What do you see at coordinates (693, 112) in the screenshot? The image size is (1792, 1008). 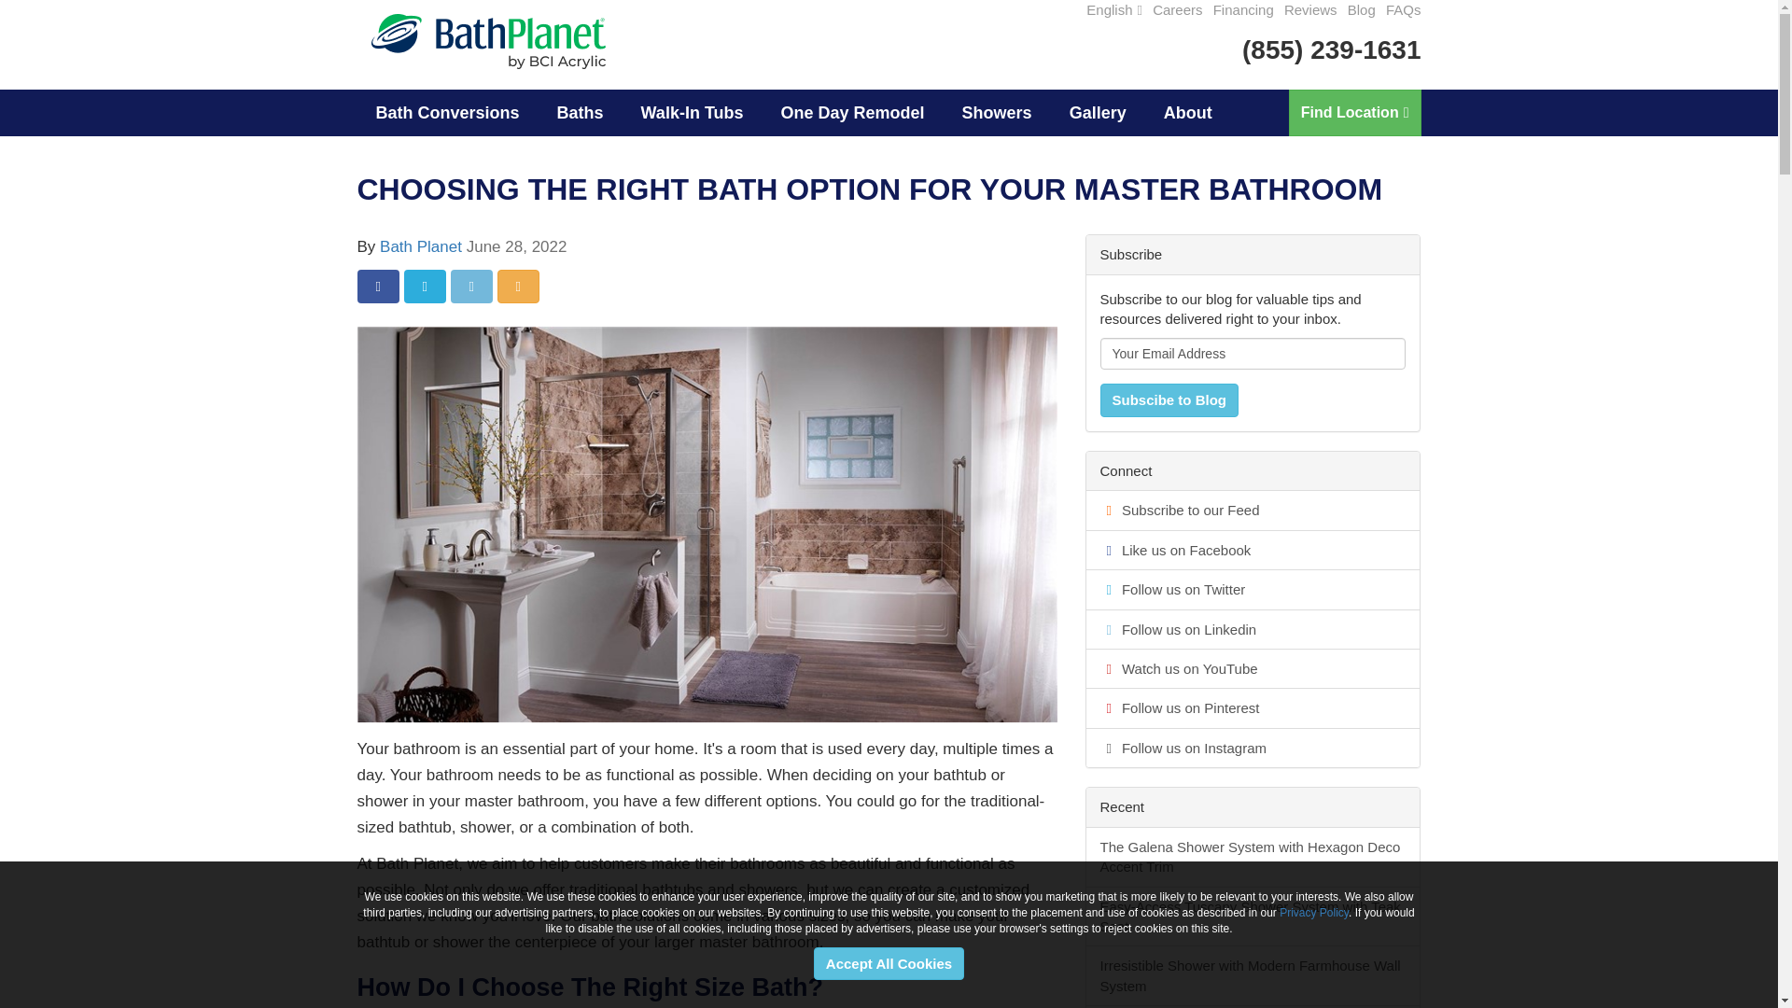 I see `Walk-In Tubs` at bounding box center [693, 112].